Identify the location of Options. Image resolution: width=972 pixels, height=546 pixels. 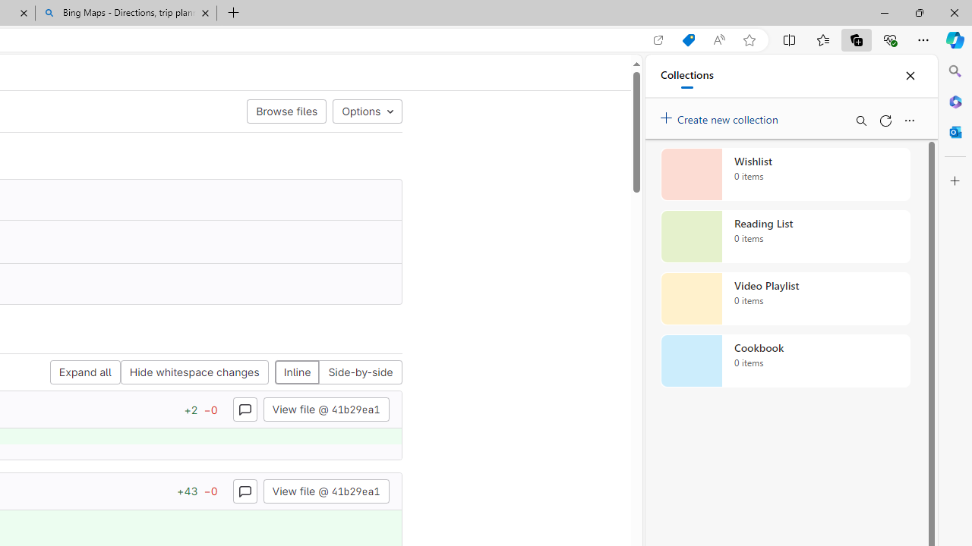
(367, 111).